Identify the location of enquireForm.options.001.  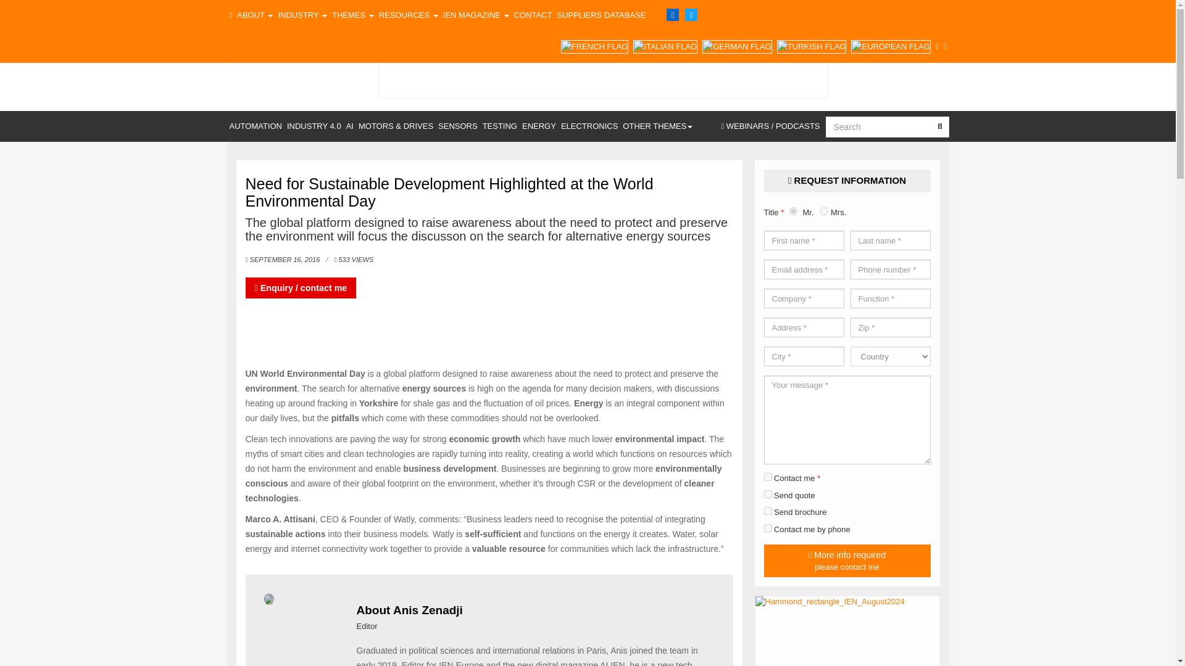
(768, 511).